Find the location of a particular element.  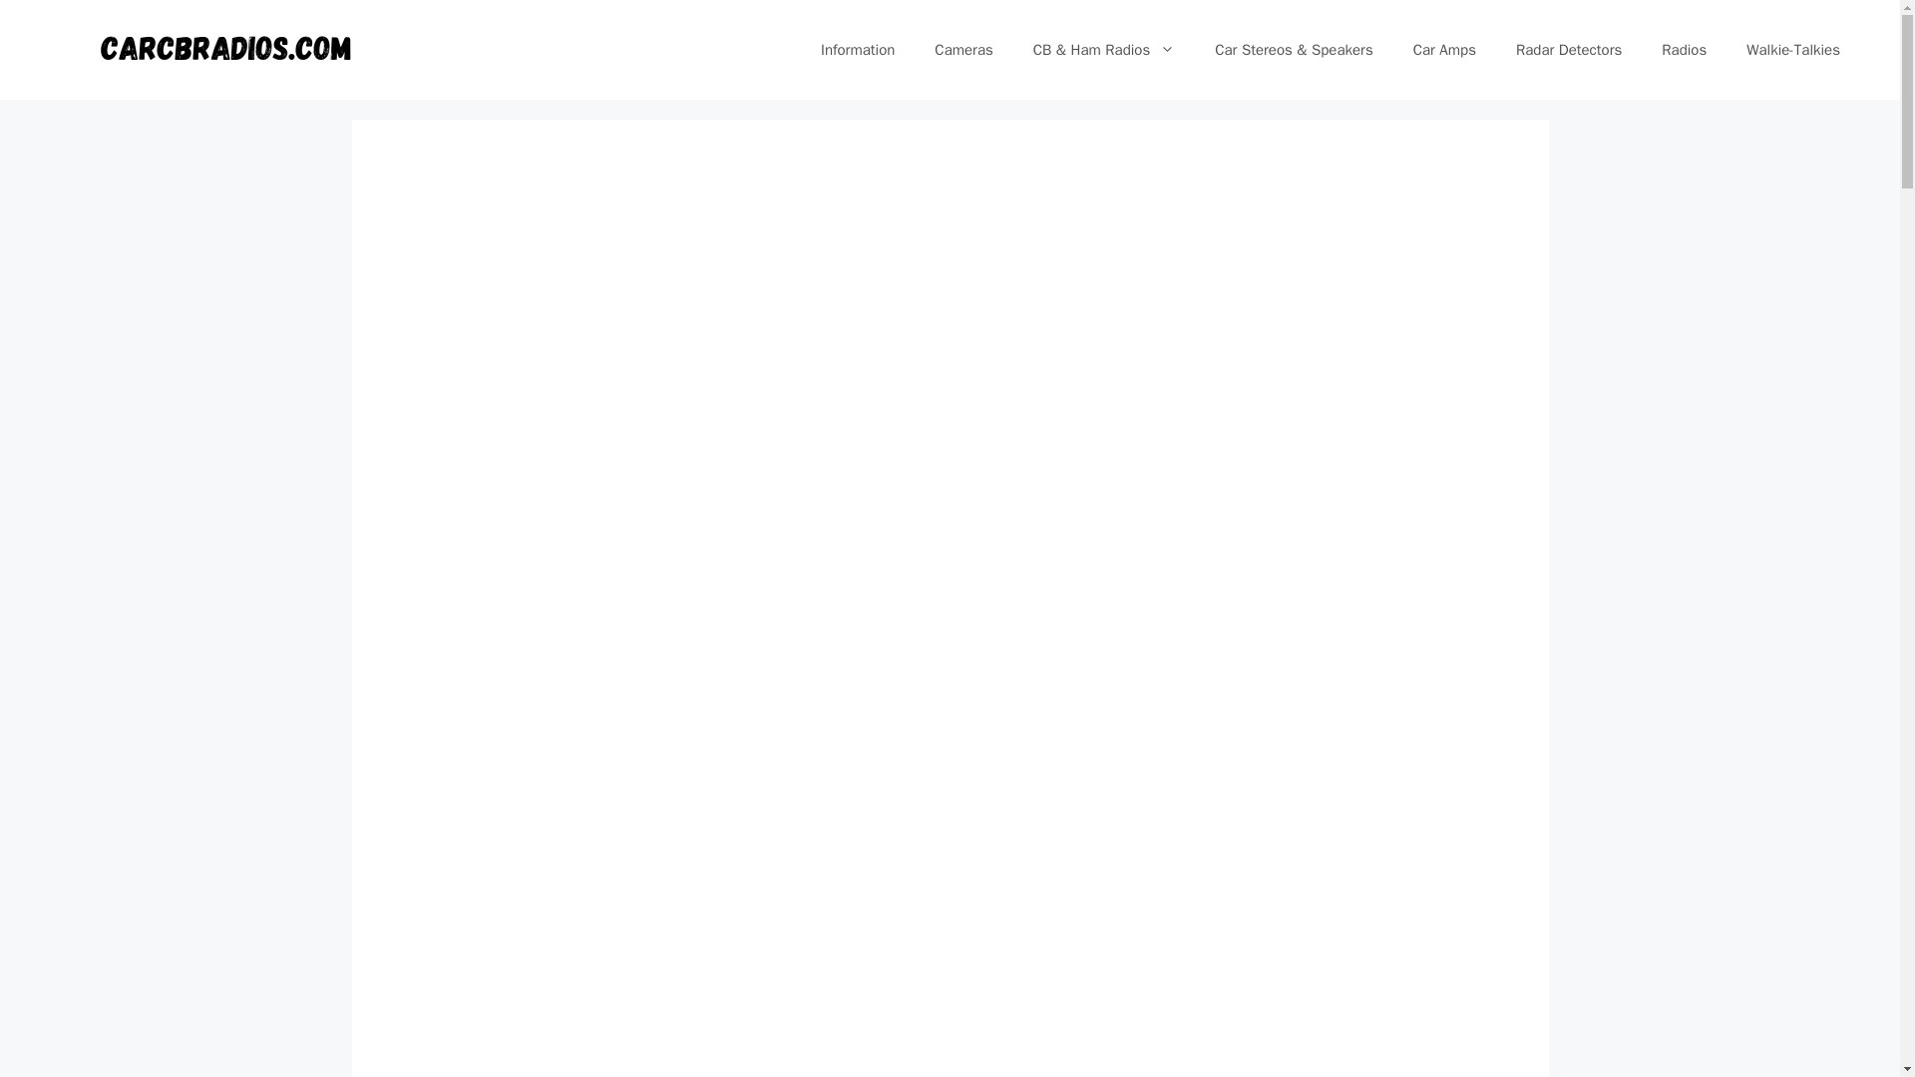

Radios is located at coordinates (1684, 50).